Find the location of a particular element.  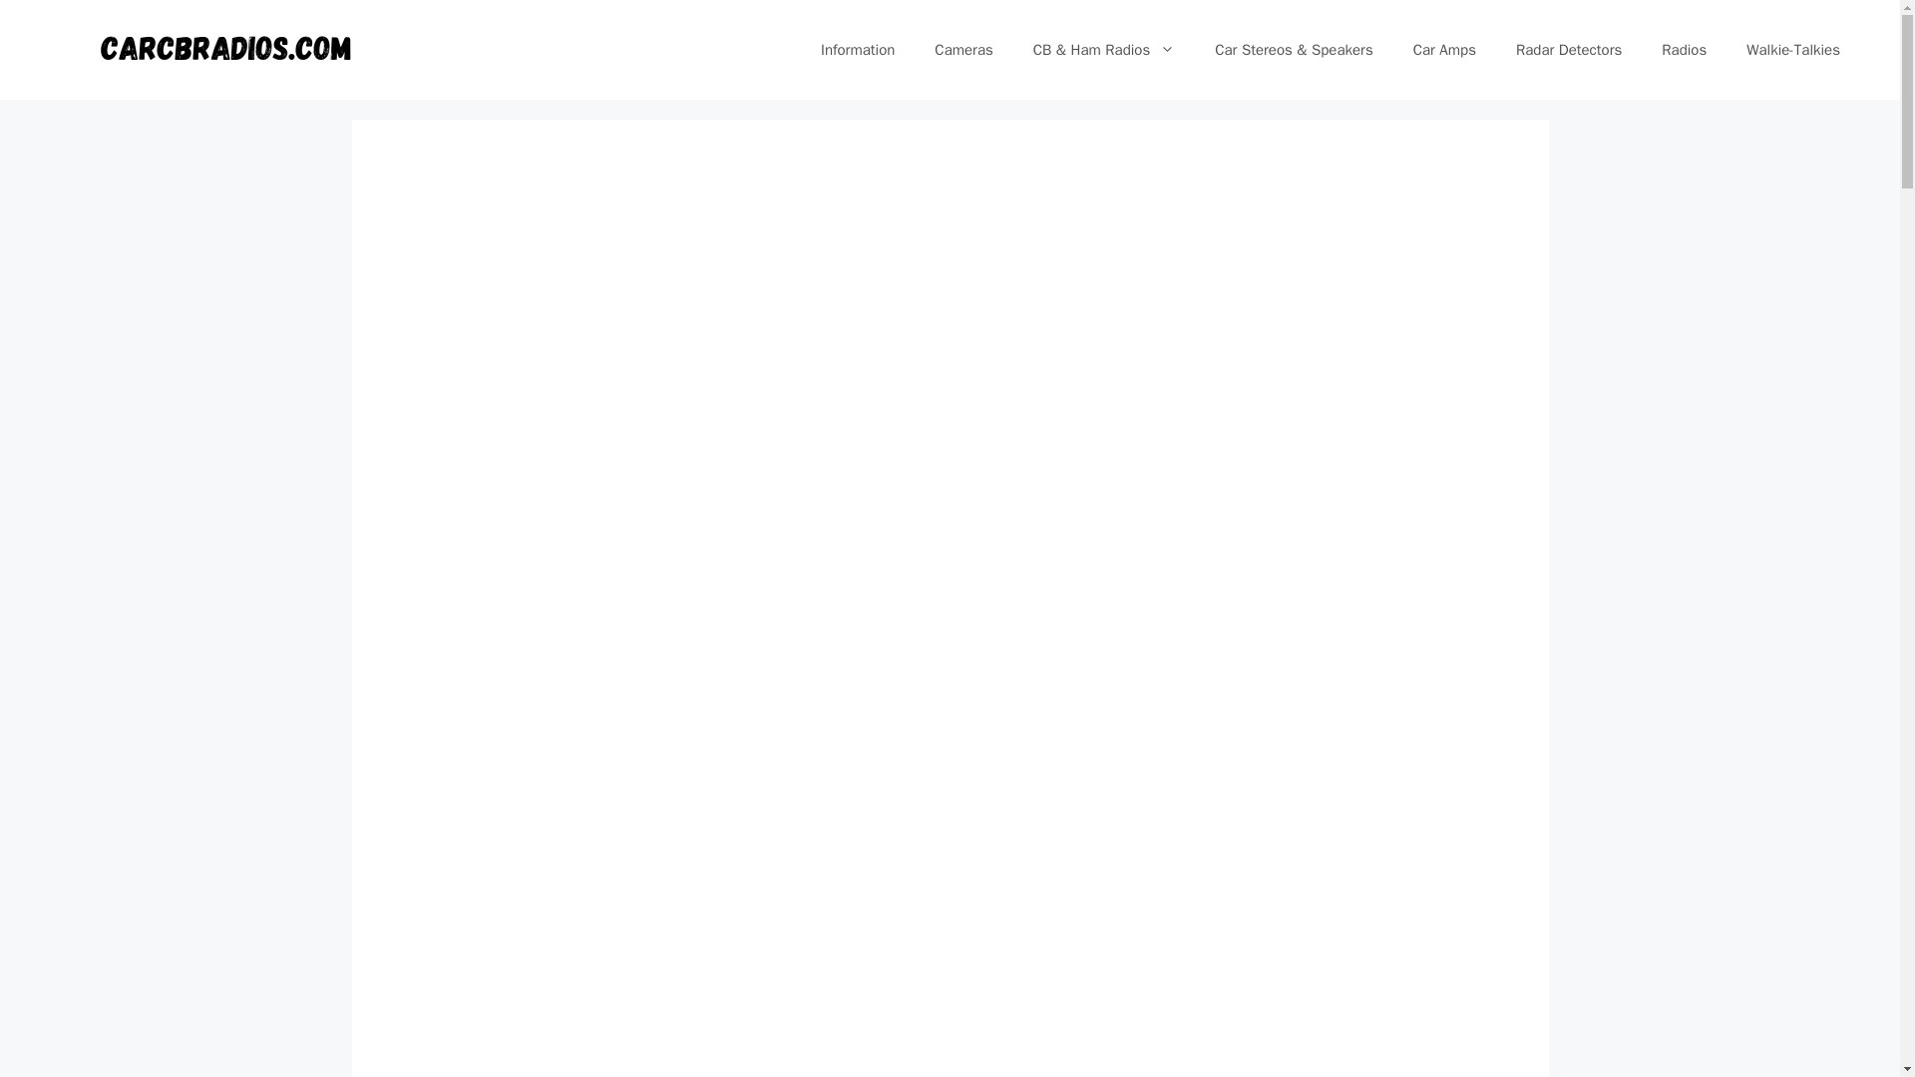

Radios is located at coordinates (1684, 50).